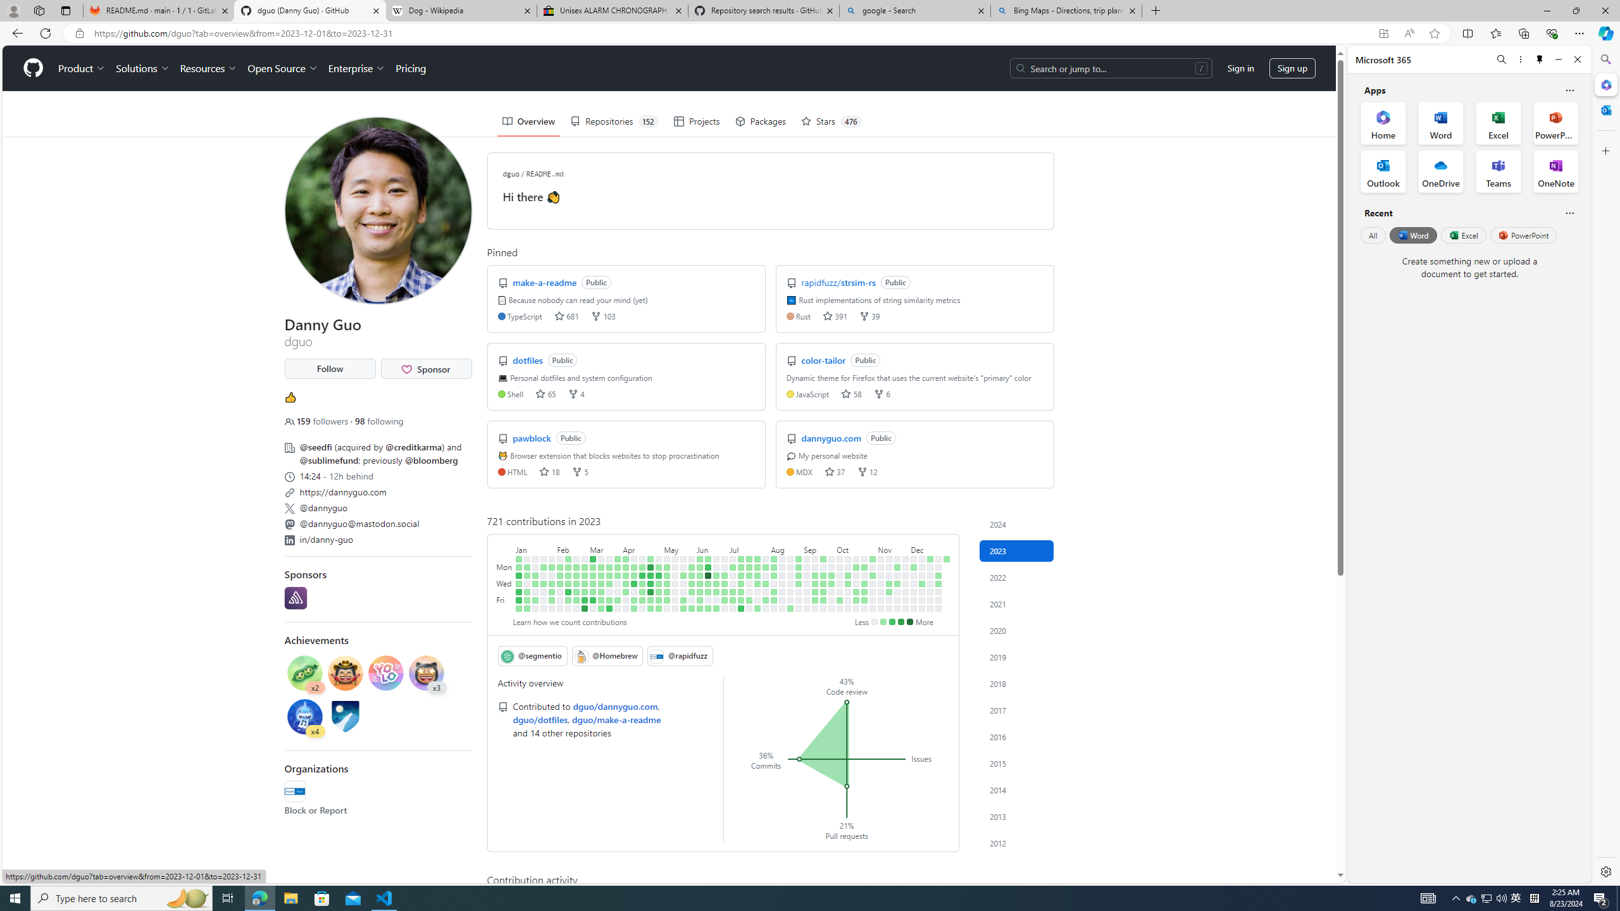 The width and height of the screenshot is (1620, 911). What do you see at coordinates (758, 567) in the screenshot?
I see `4 contributions on July 24th.` at bounding box center [758, 567].